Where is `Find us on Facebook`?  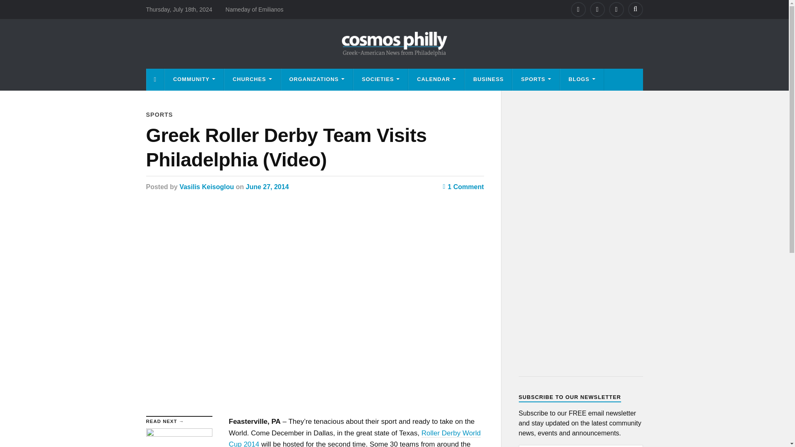
Find us on Facebook is located at coordinates (578, 10).